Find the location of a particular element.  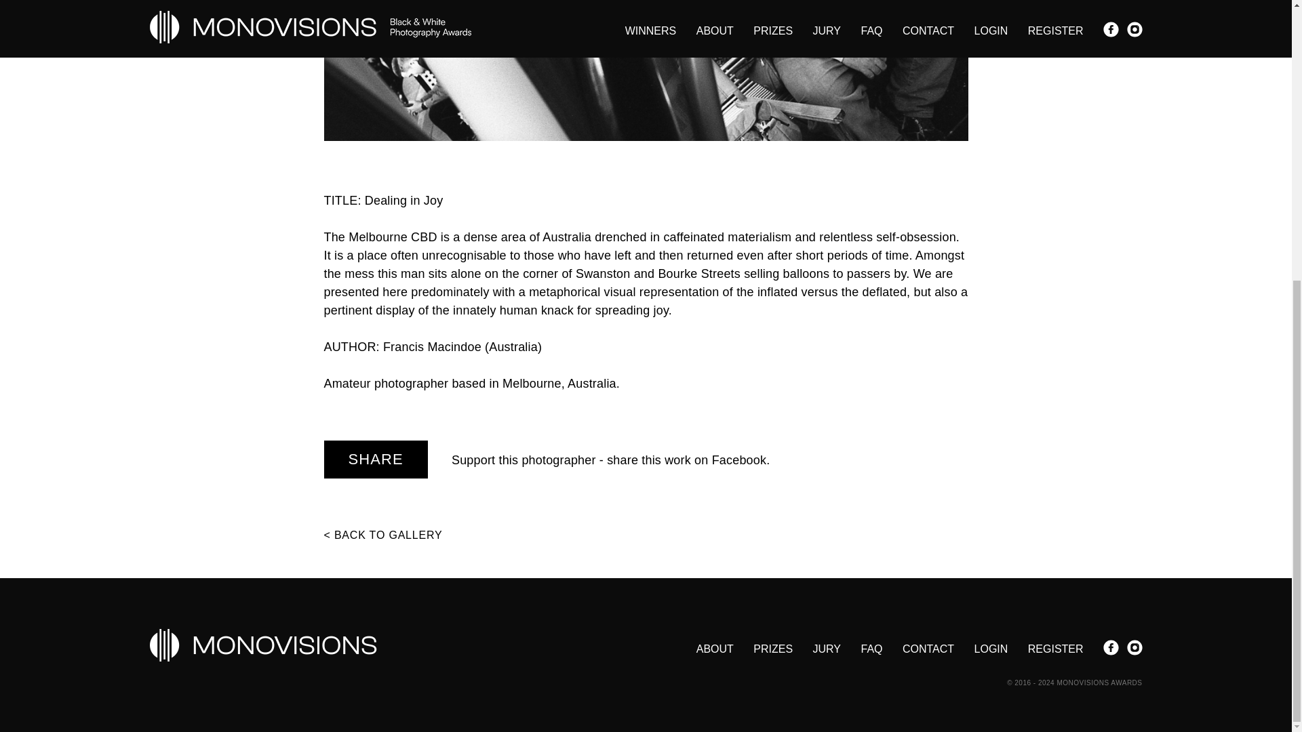

FAQ is located at coordinates (871, 649).